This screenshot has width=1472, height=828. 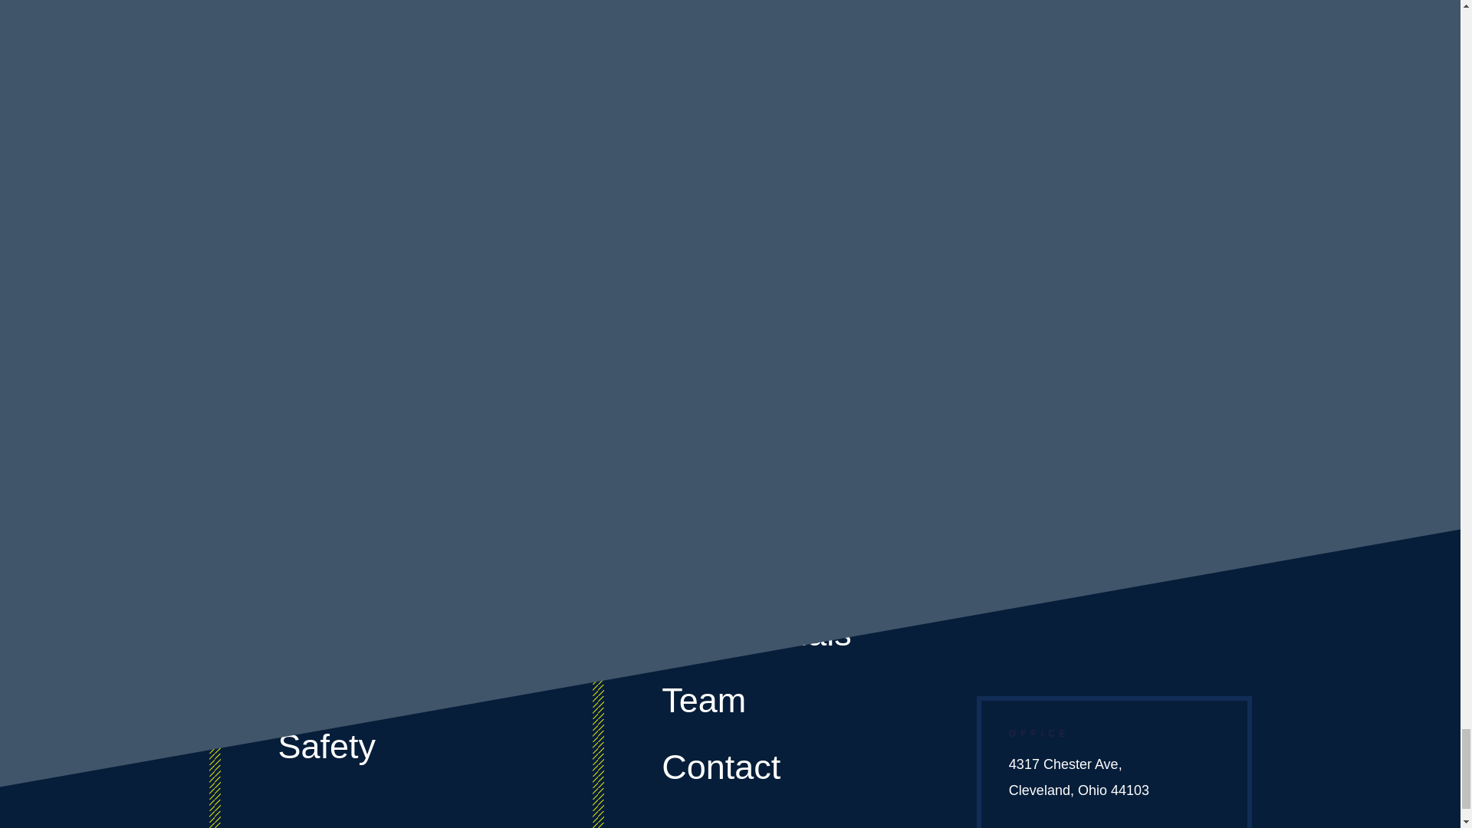 What do you see at coordinates (1192, 274) in the screenshot?
I see `Submit` at bounding box center [1192, 274].